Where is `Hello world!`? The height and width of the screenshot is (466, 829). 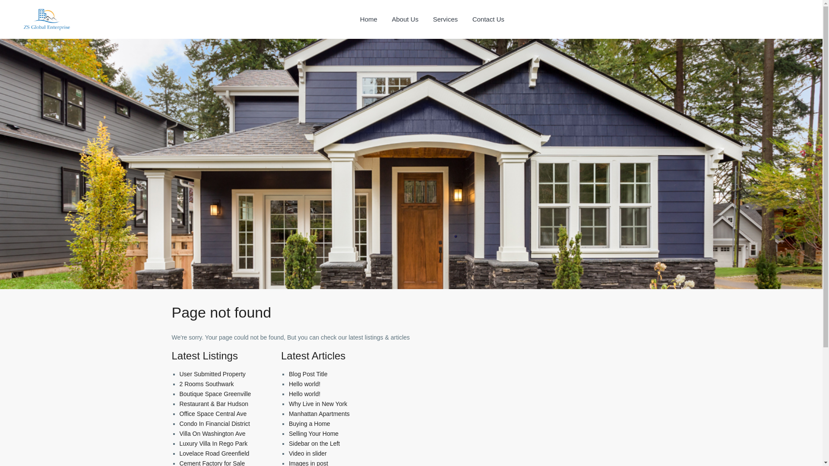 Hello world! is located at coordinates (304, 384).